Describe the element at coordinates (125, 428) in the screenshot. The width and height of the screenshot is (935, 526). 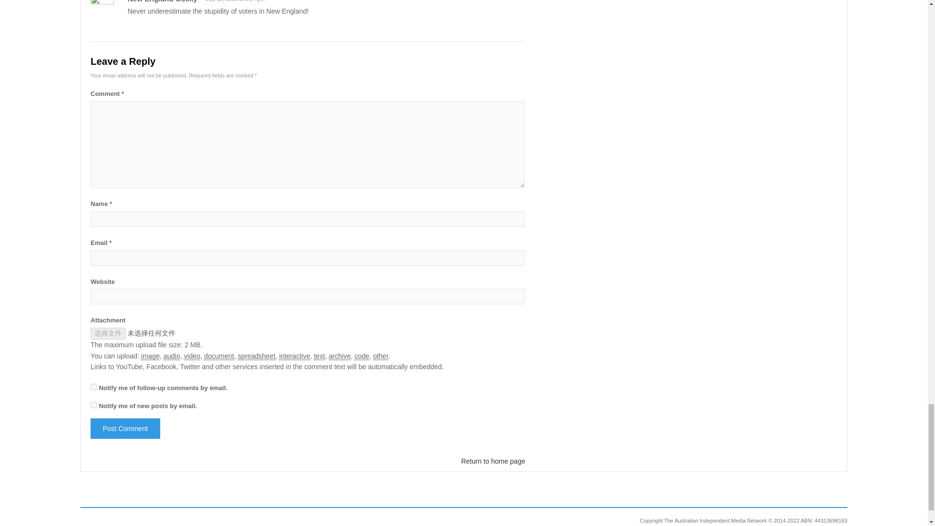
I see `Post Comment` at that location.